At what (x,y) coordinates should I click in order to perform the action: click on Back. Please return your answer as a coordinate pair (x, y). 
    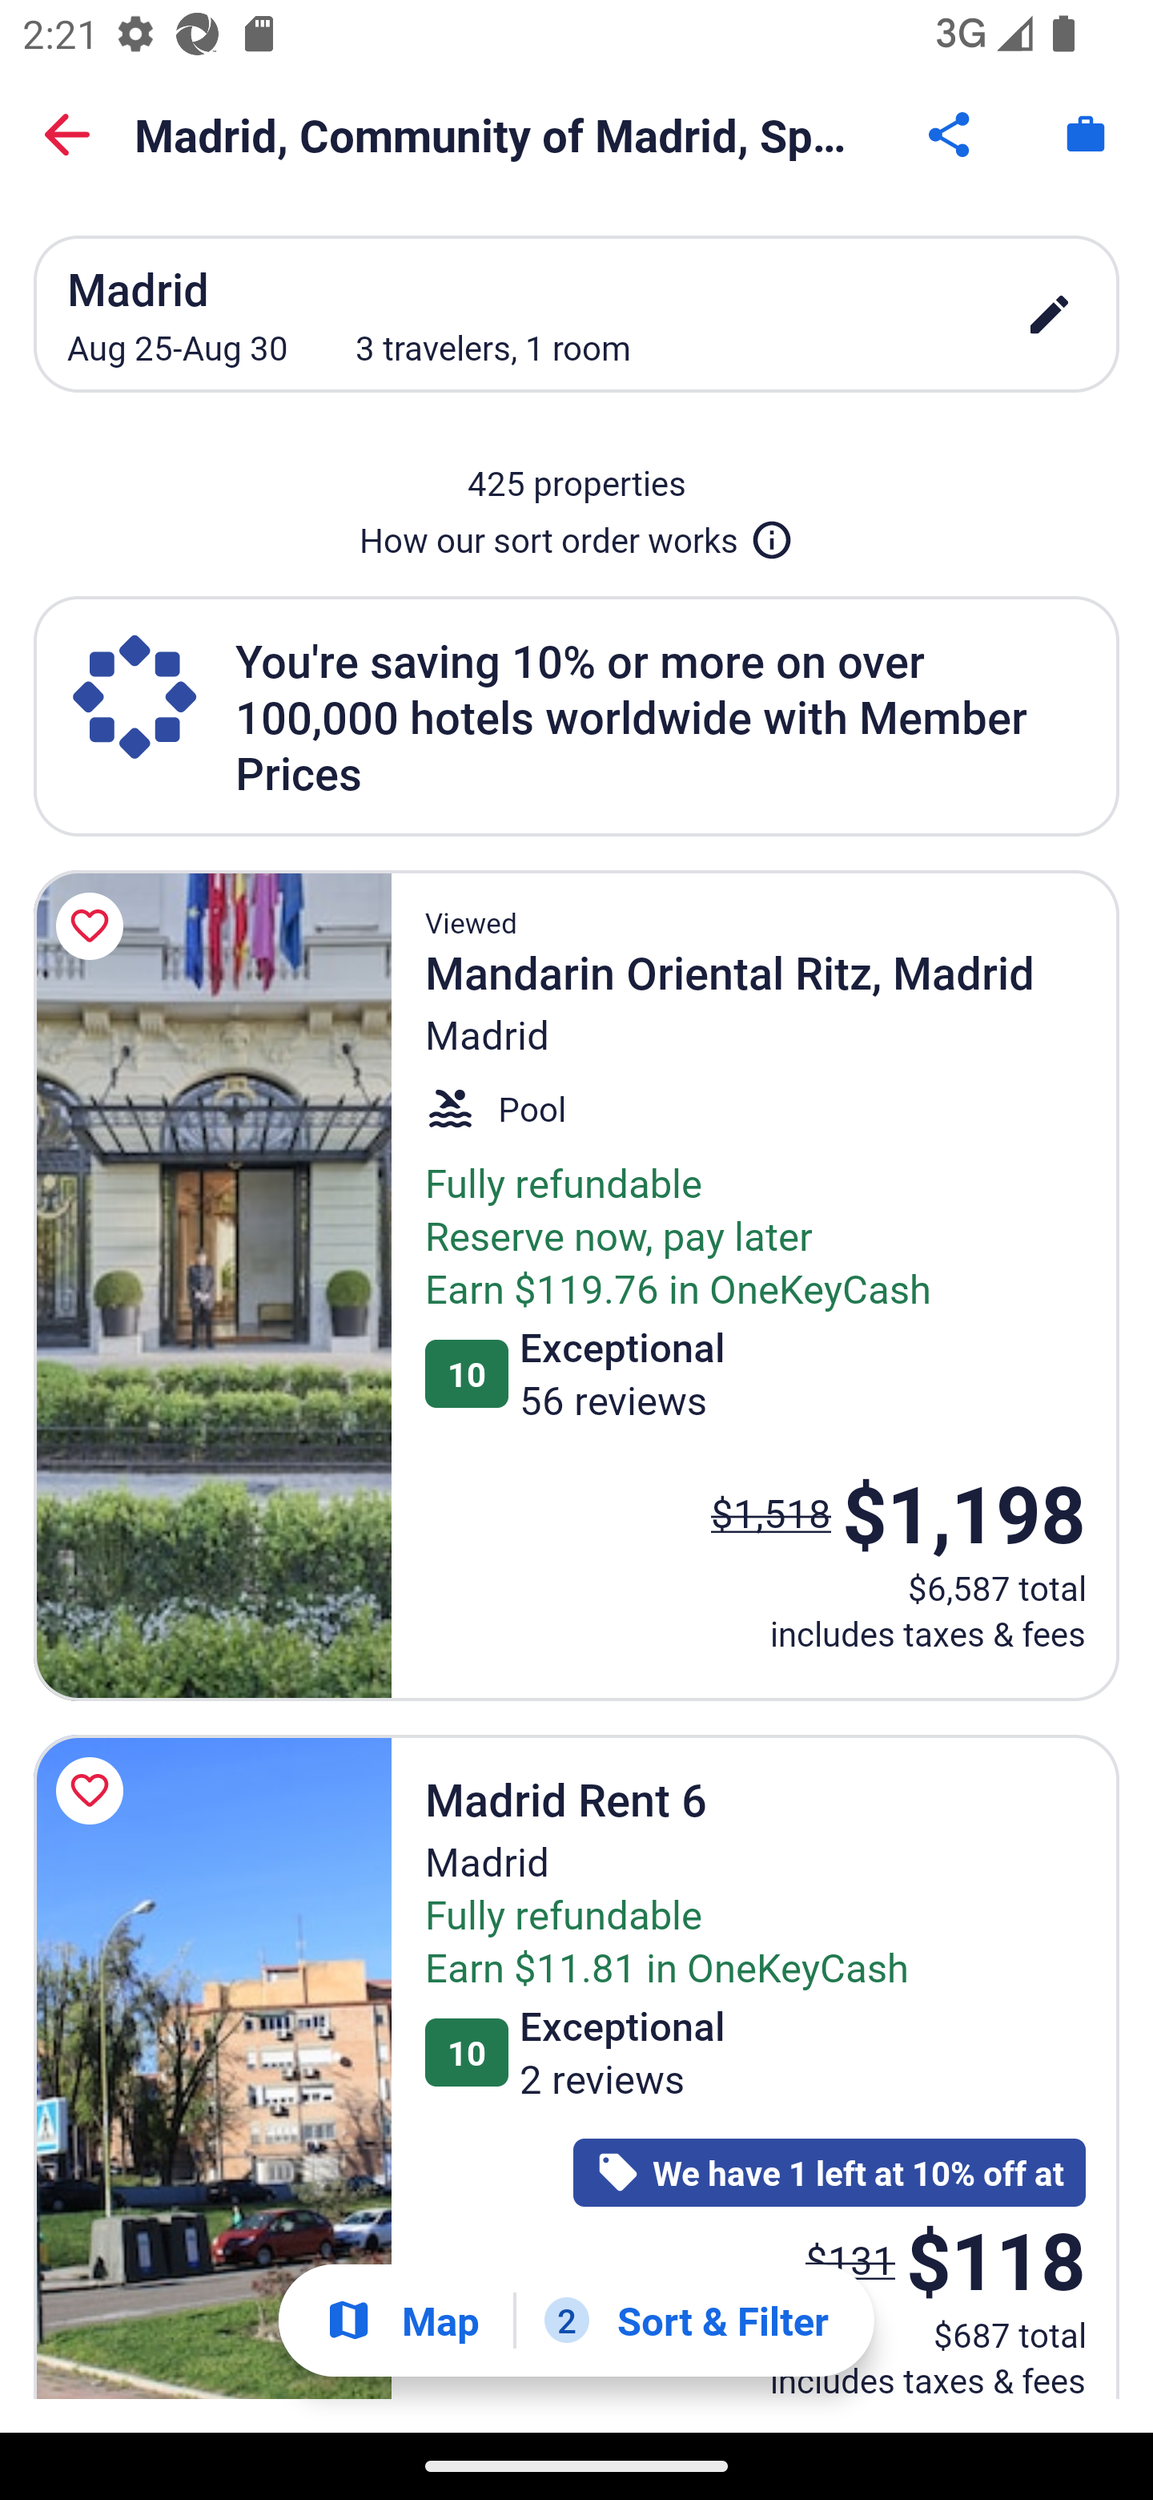
    Looking at the image, I should click on (67, 135).